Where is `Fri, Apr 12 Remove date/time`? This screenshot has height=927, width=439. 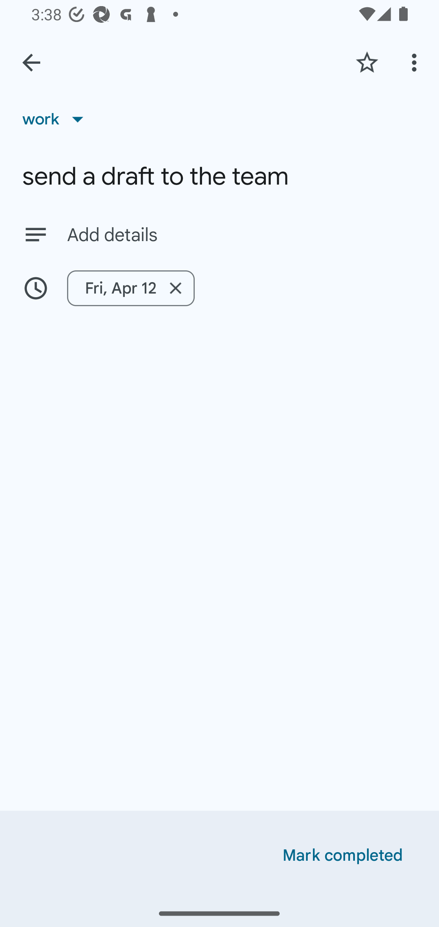 Fri, Apr 12 Remove date/time is located at coordinates (131, 288).